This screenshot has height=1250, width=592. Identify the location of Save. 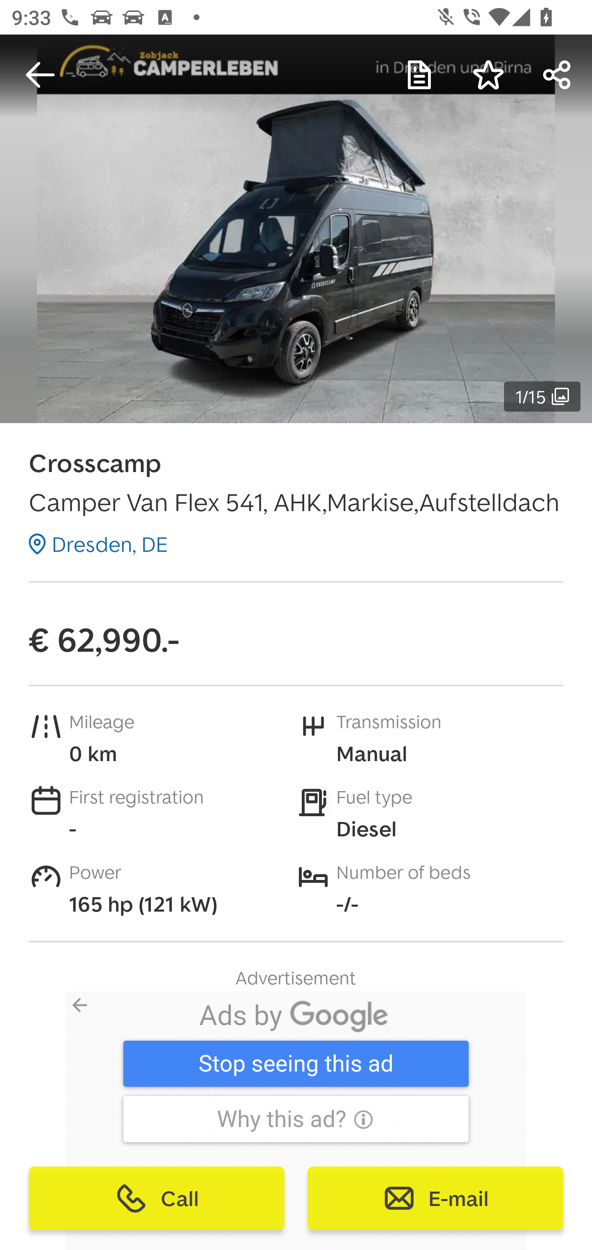
(488, 75).